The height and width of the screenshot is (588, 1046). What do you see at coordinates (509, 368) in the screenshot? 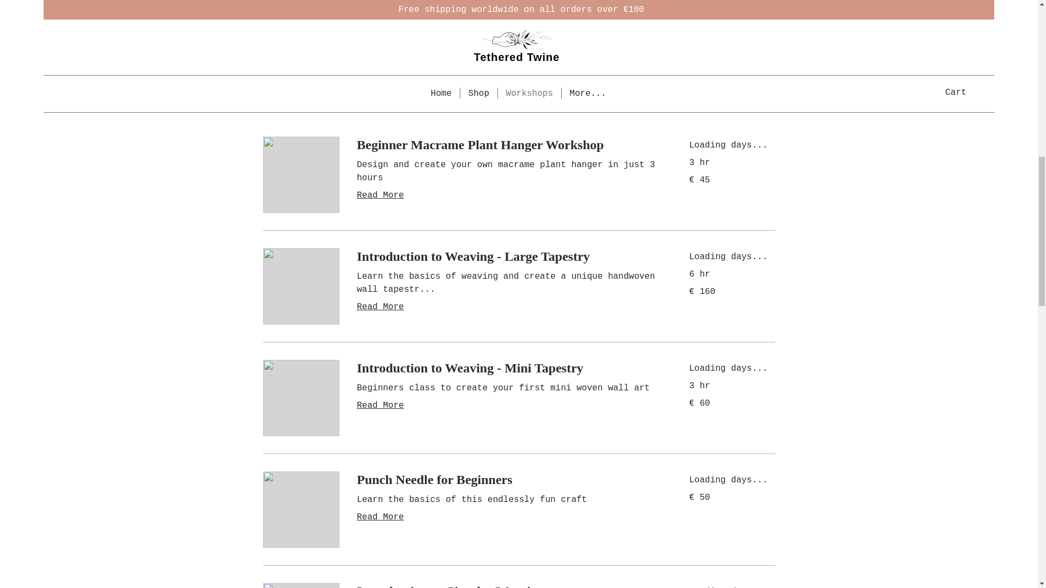
I see `Introduction to Weaving - Mini Tapestry` at bounding box center [509, 368].